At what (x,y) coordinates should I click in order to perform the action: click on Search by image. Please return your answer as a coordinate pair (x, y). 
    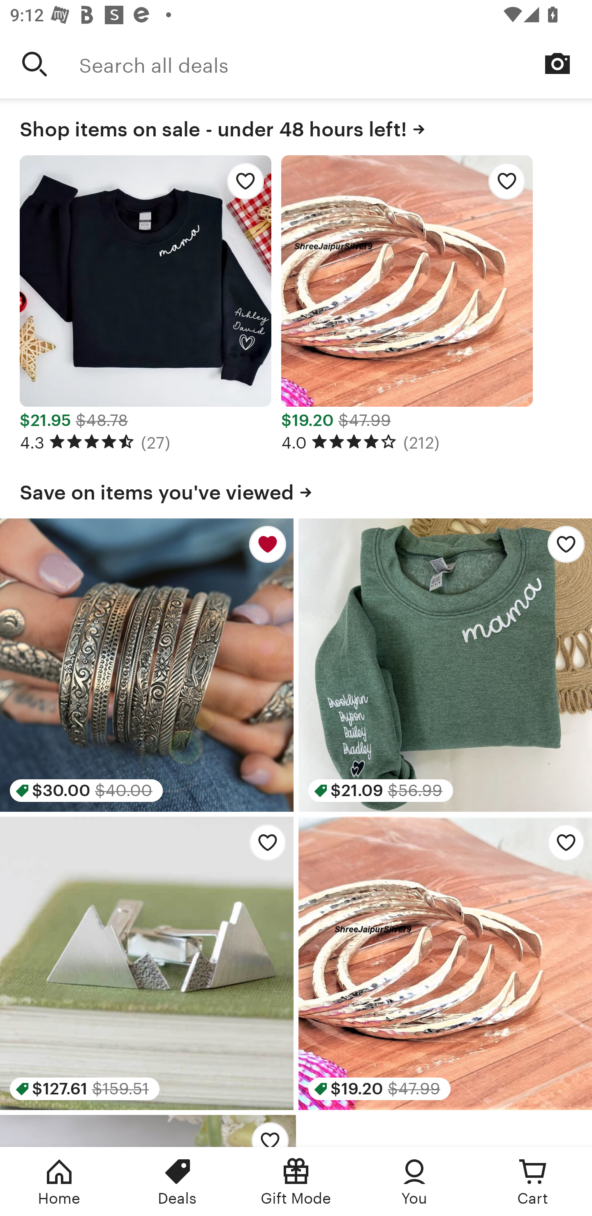
    Looking at the image, I should click on (557, 63).